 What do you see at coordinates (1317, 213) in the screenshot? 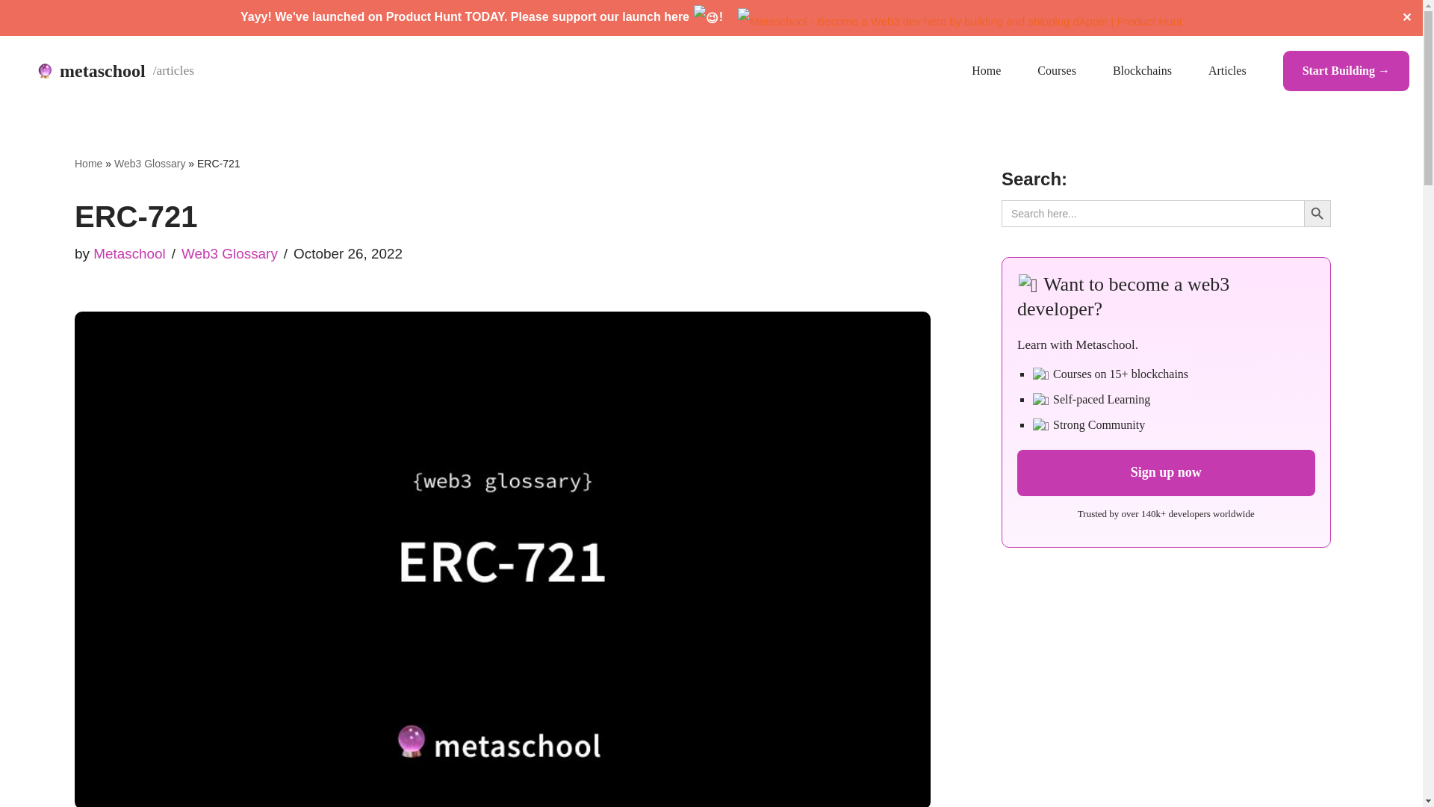
I see `Search Button` at bounding box center [1317, 213].